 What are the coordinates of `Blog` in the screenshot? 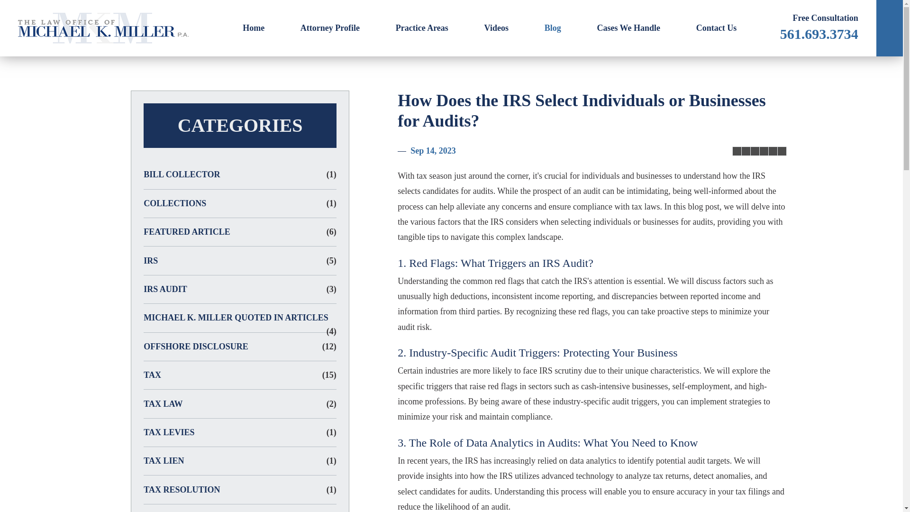 It's located at (553, 28).